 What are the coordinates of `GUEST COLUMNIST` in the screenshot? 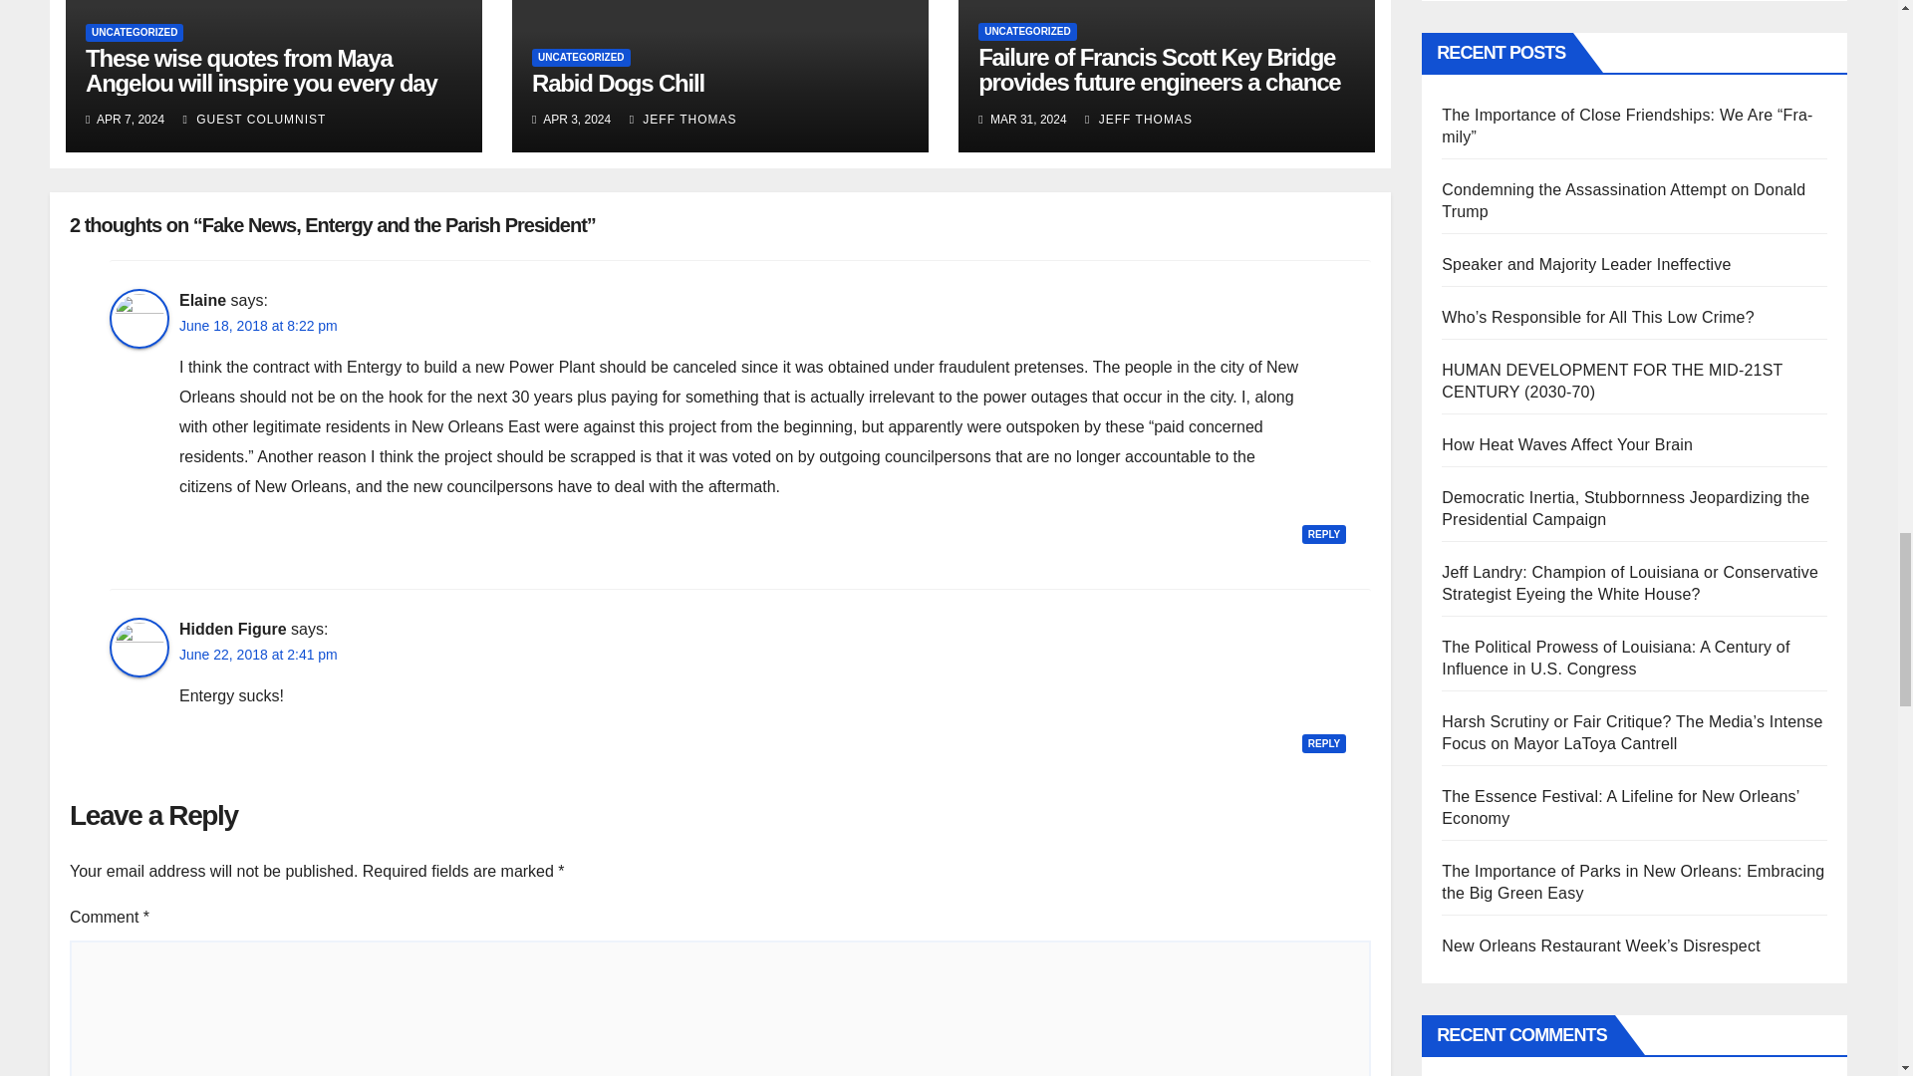 It's located at (255, 120).